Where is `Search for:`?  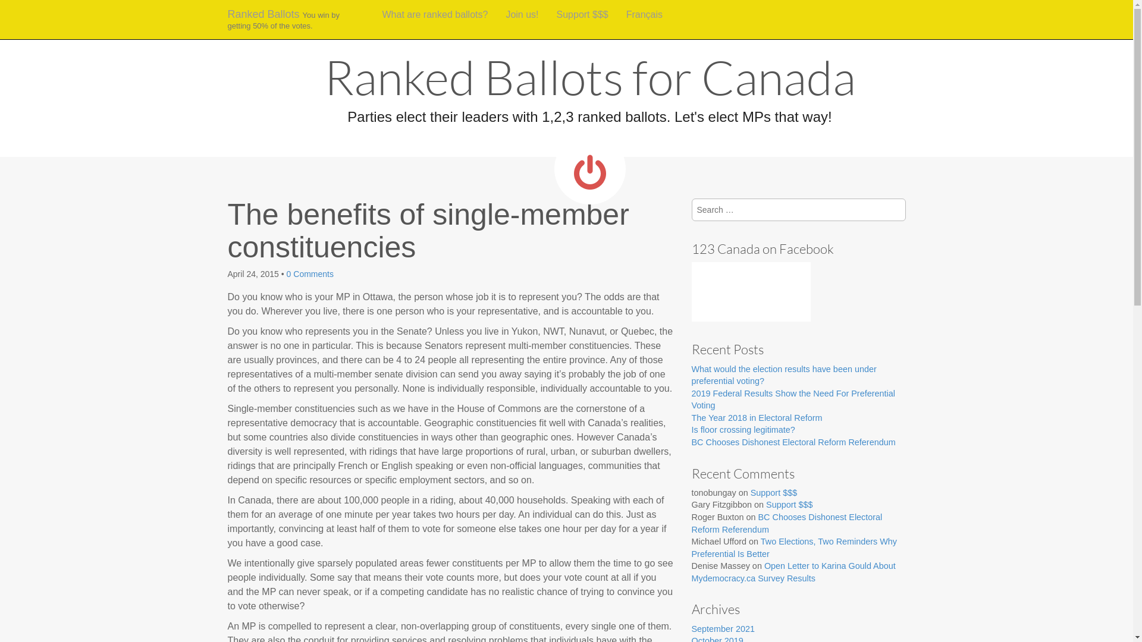 Search for: is located at coordinates (798, 210).